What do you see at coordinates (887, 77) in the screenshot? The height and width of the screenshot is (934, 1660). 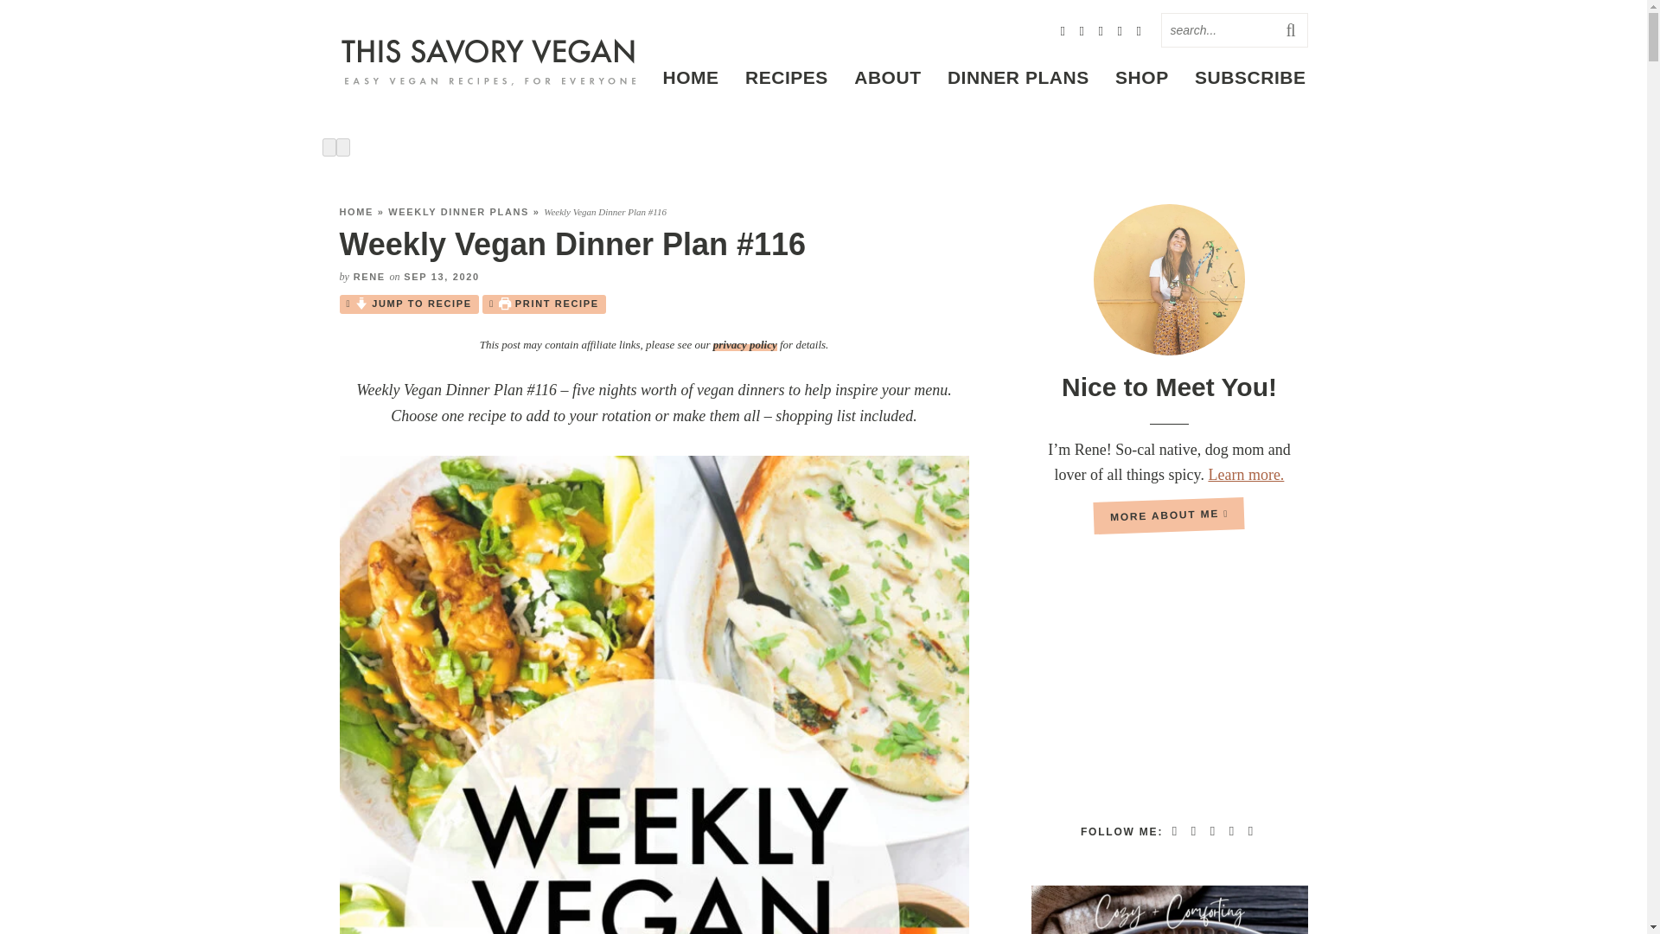 I see `ABOUT` at bounding box center [887, 77].